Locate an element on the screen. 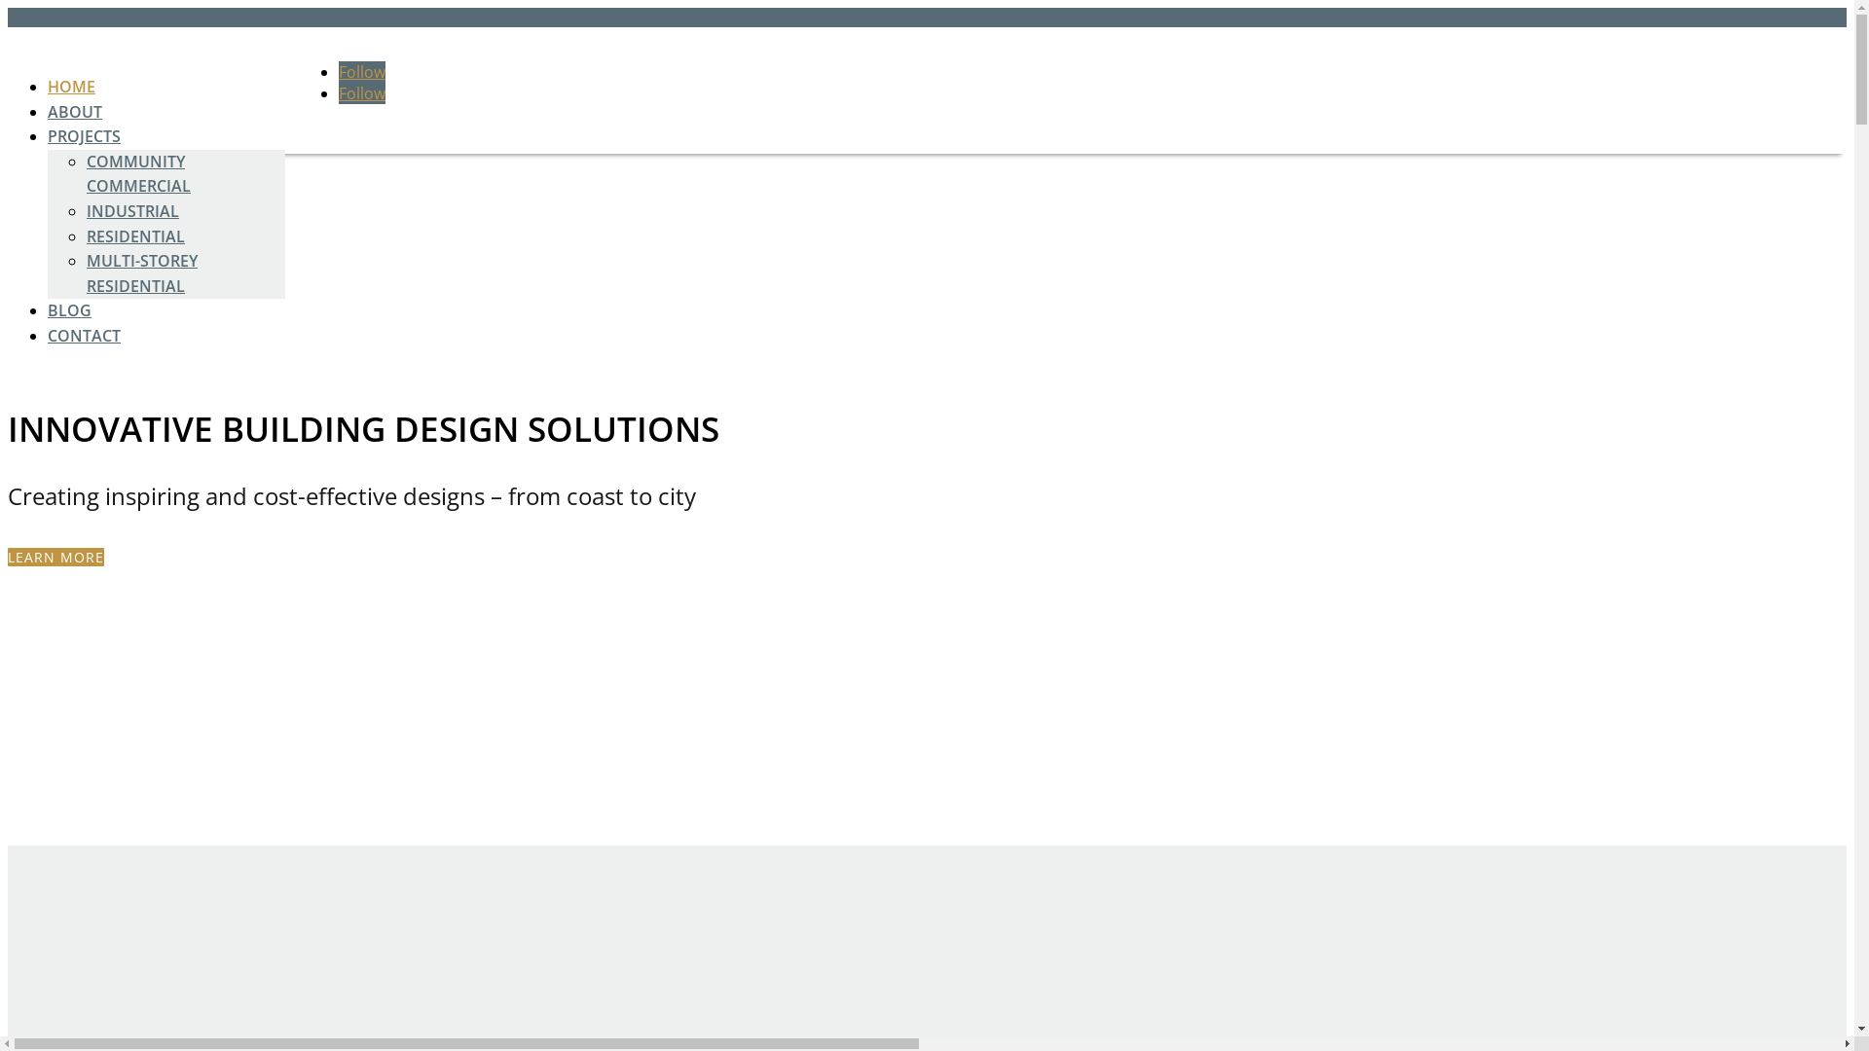 Image resolution: width=1869 pixels, height=1051 pixels. HOME is located at coordinates (72, 86).